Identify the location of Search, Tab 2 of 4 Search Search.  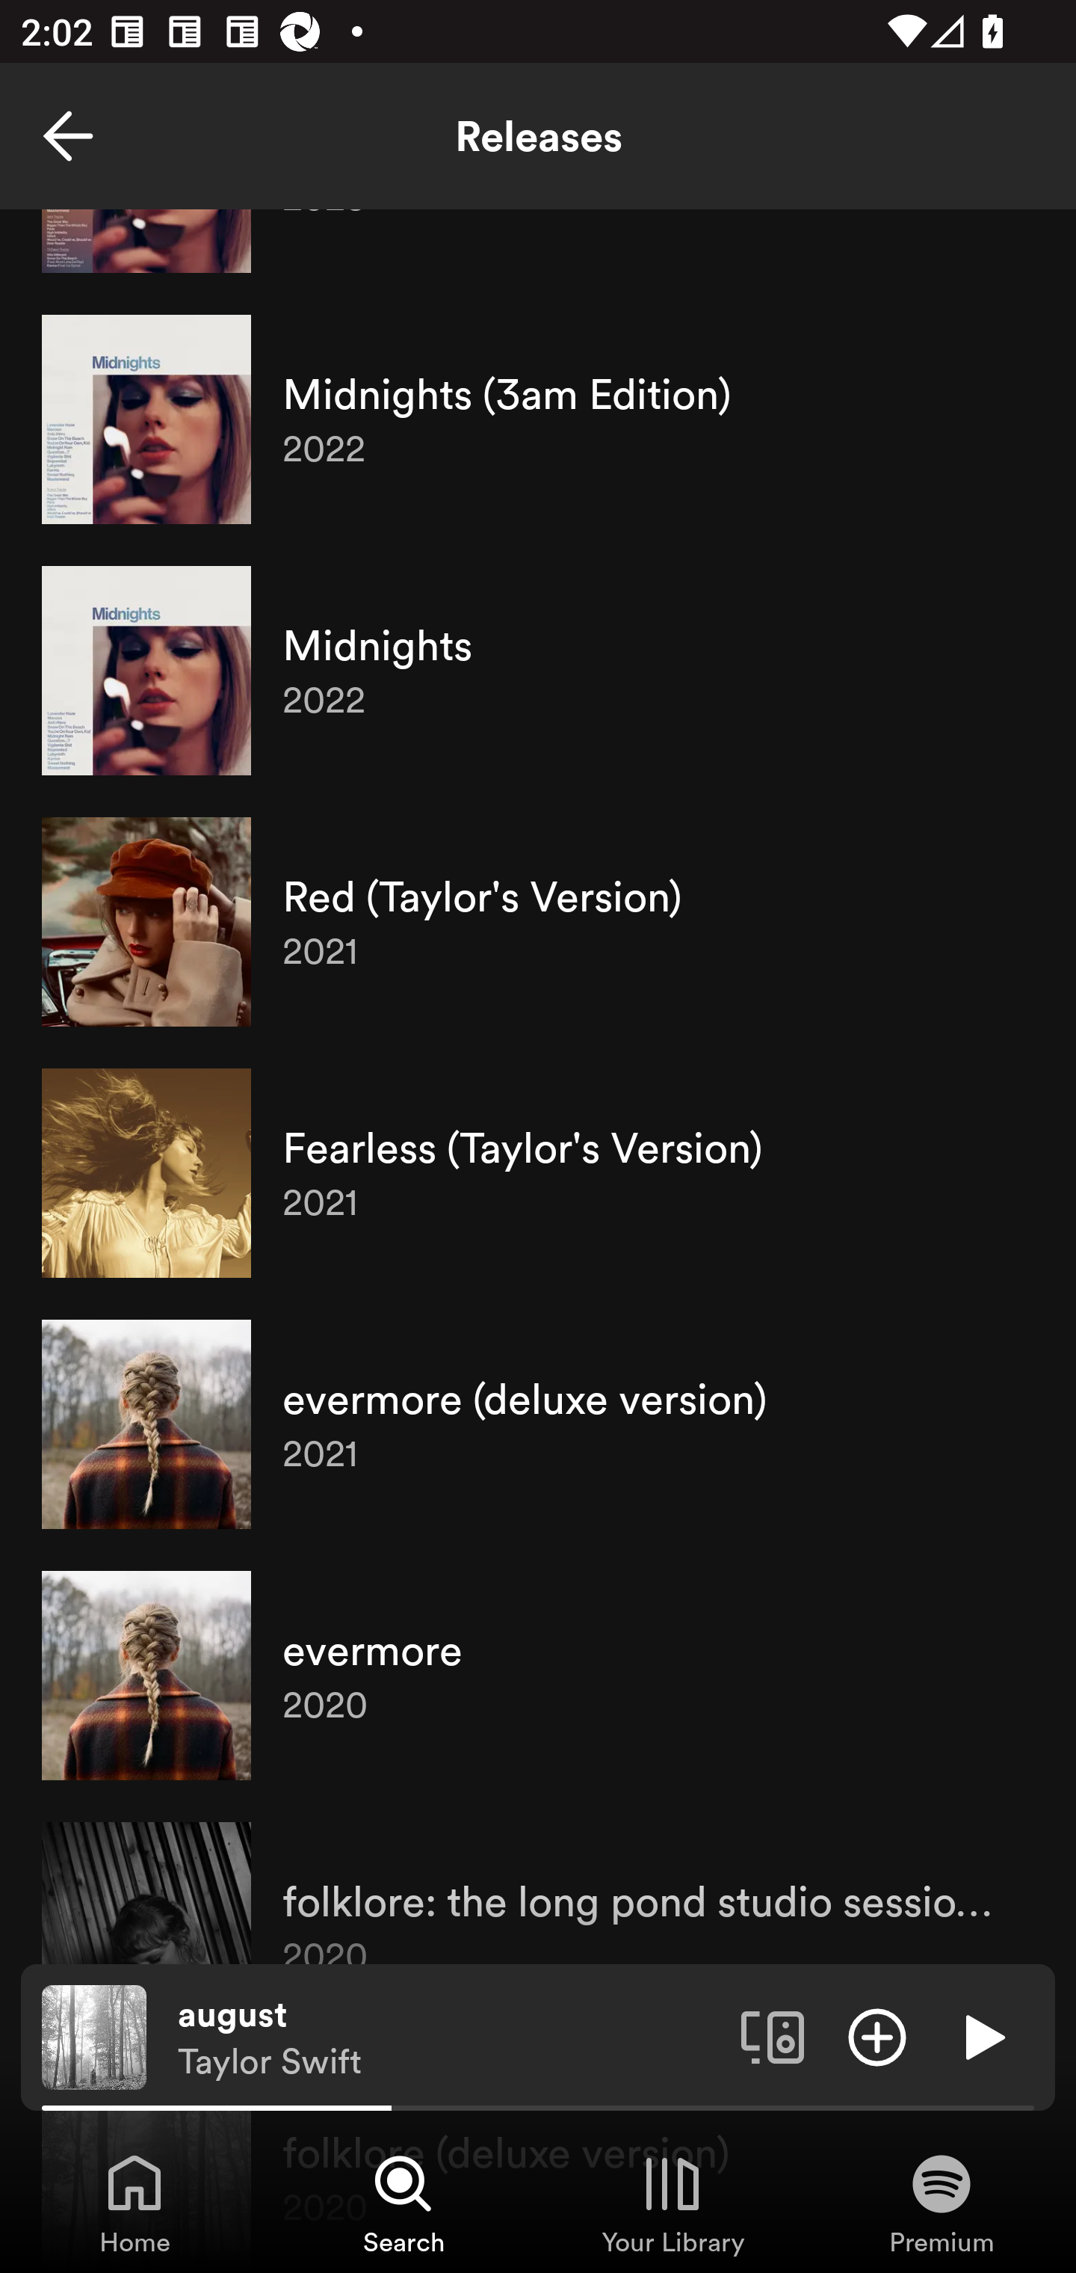
(403, 2203).